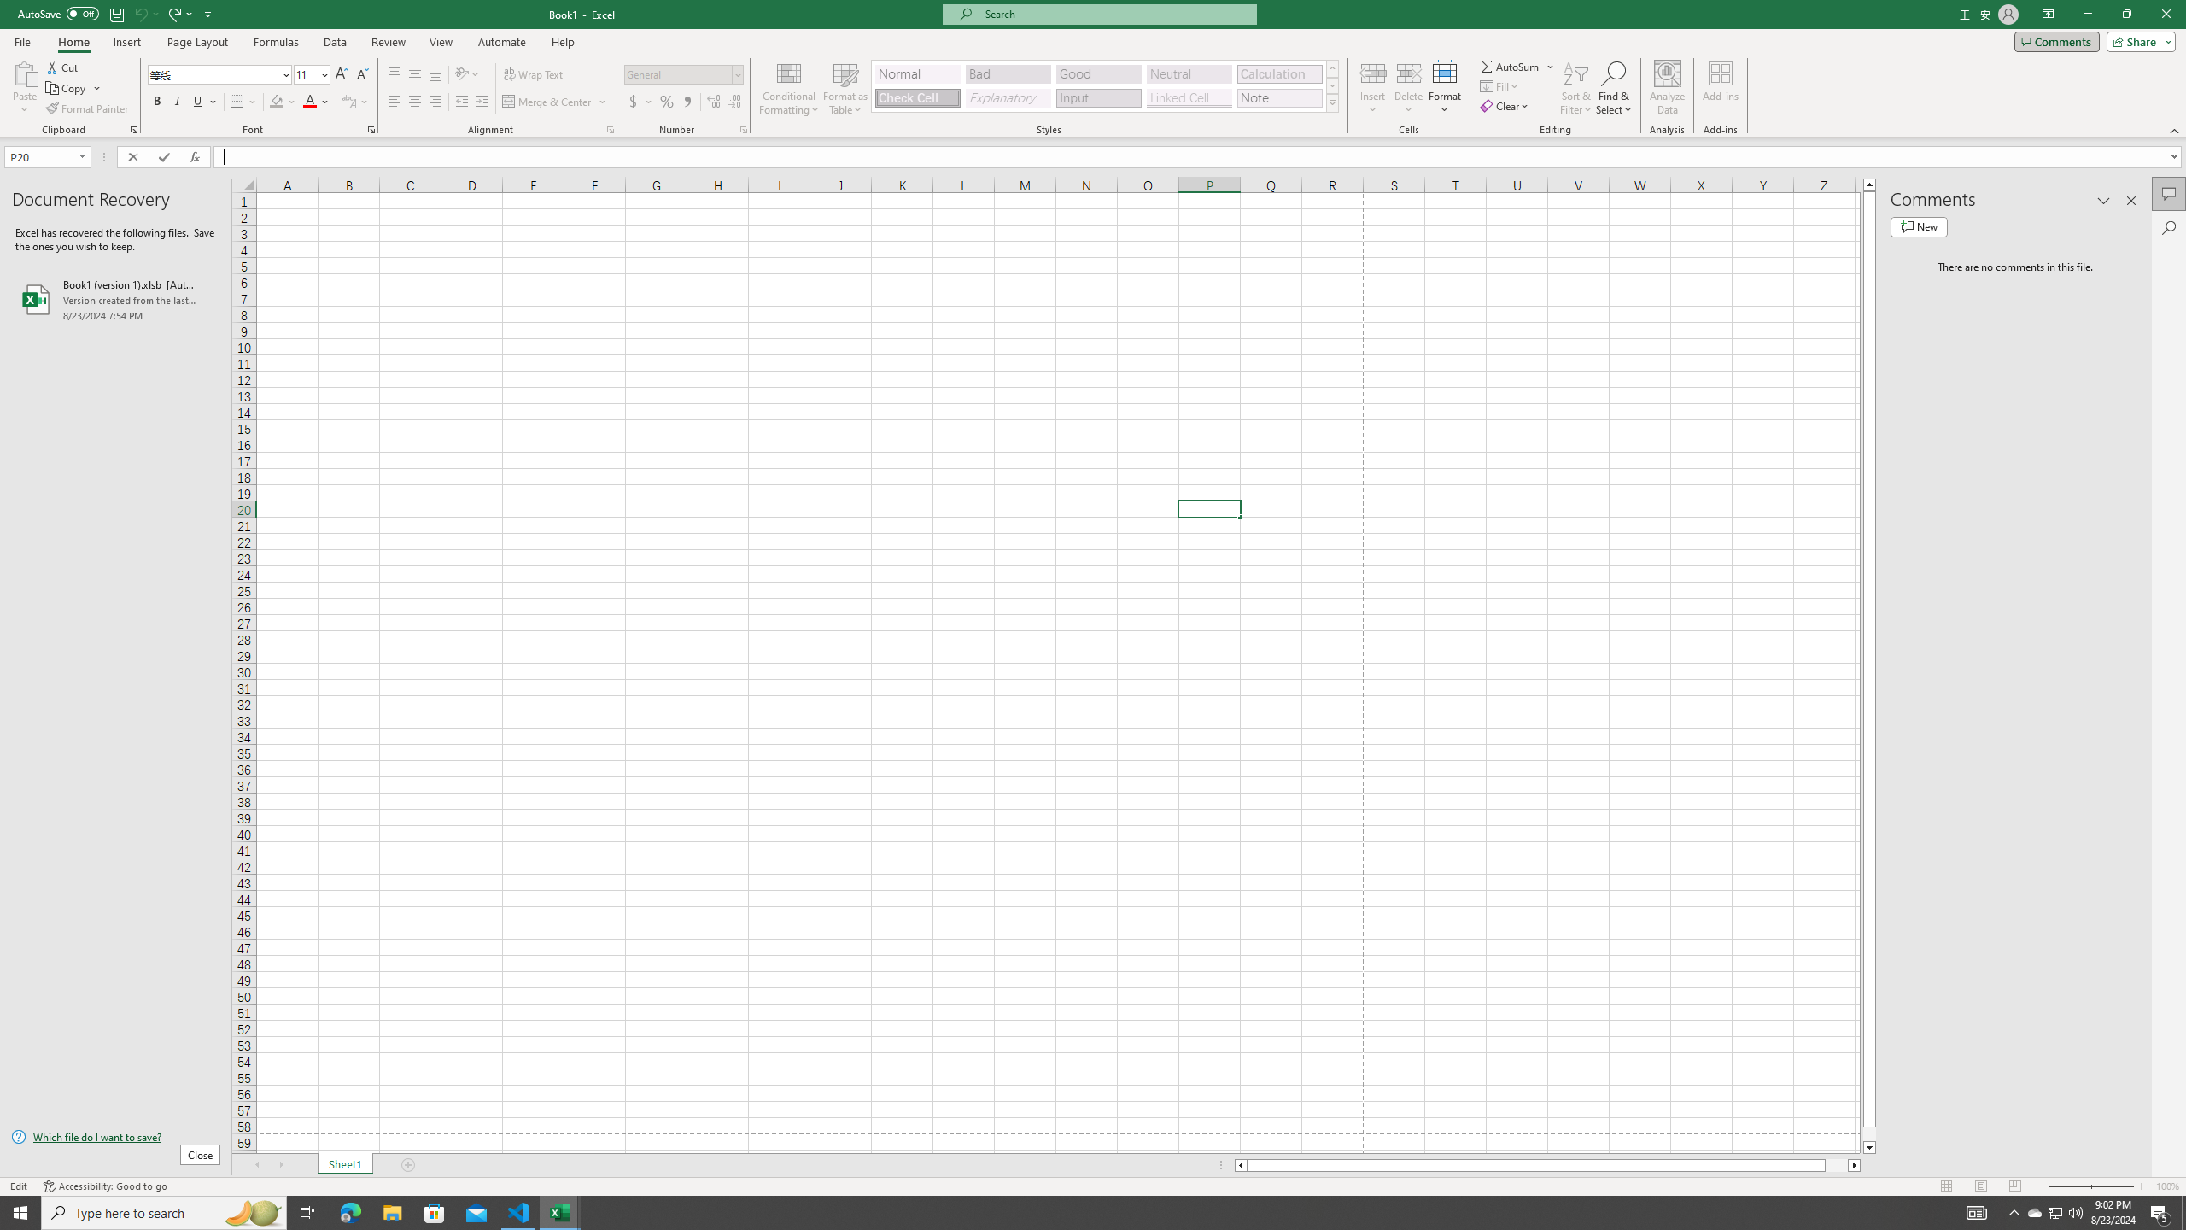 This screenshot has width=2186, height=1230. Describe the element at coordinates (563, 42) in the screenshot. I see `Help` at that location.